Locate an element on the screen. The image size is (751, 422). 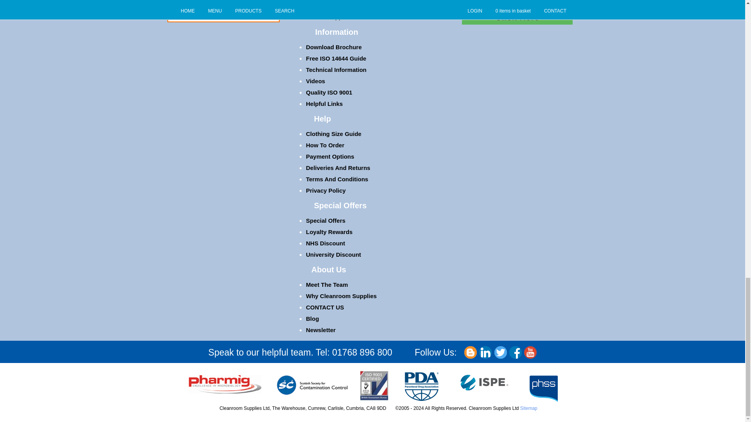
Twitter is located at coordinates (501, 352).